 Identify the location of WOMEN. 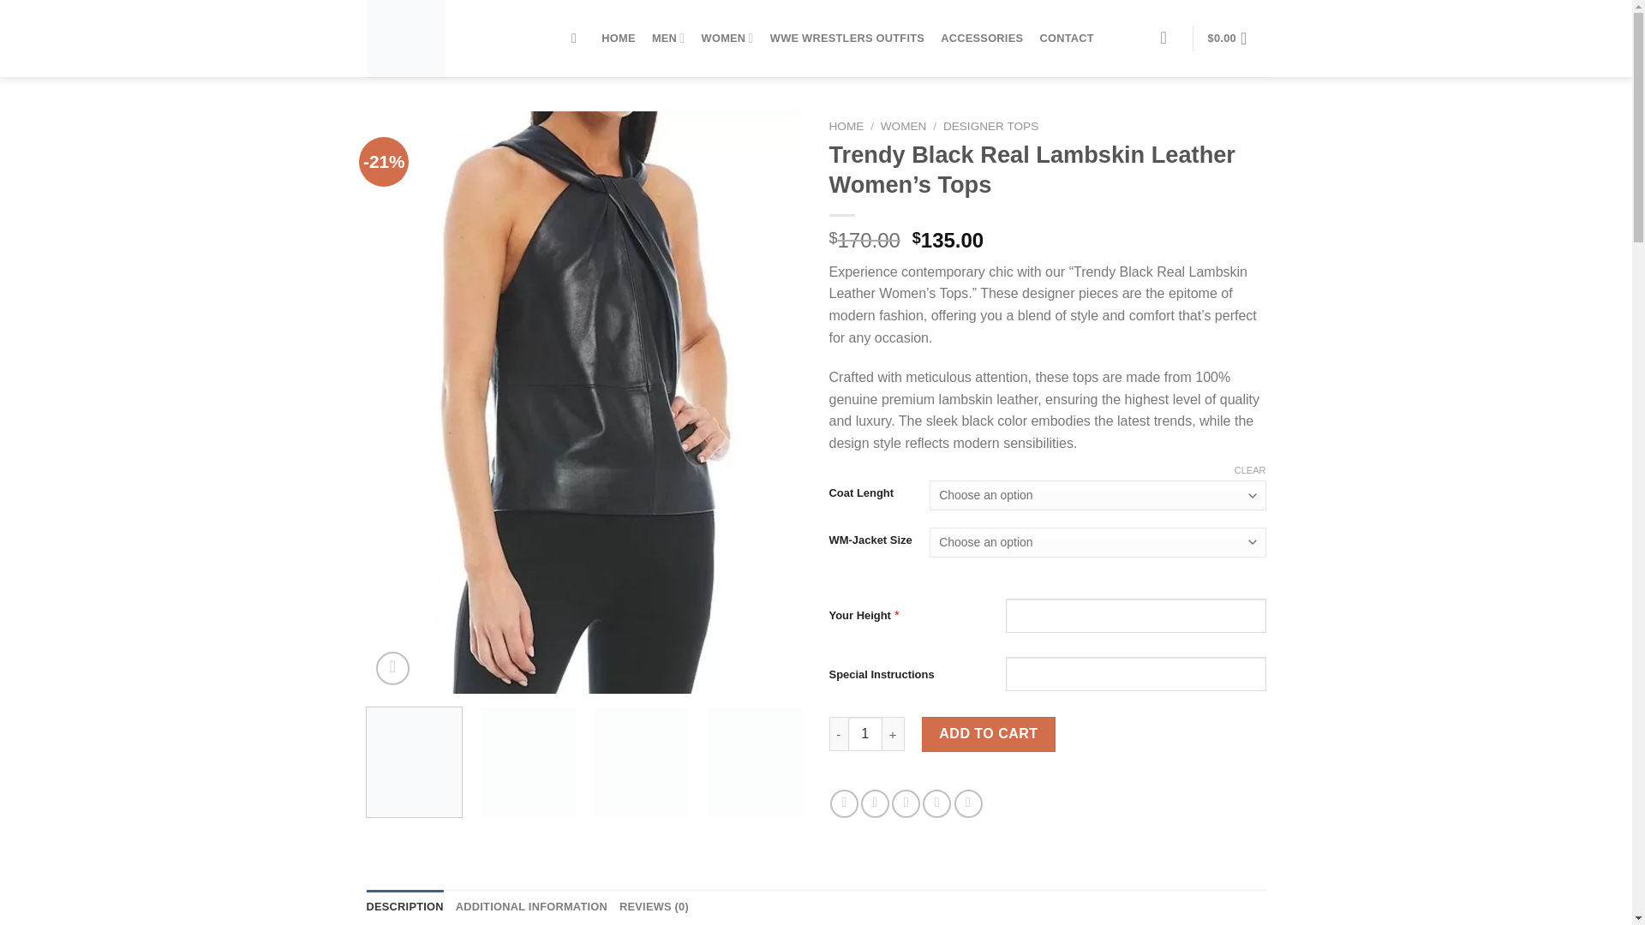
(903, 127).